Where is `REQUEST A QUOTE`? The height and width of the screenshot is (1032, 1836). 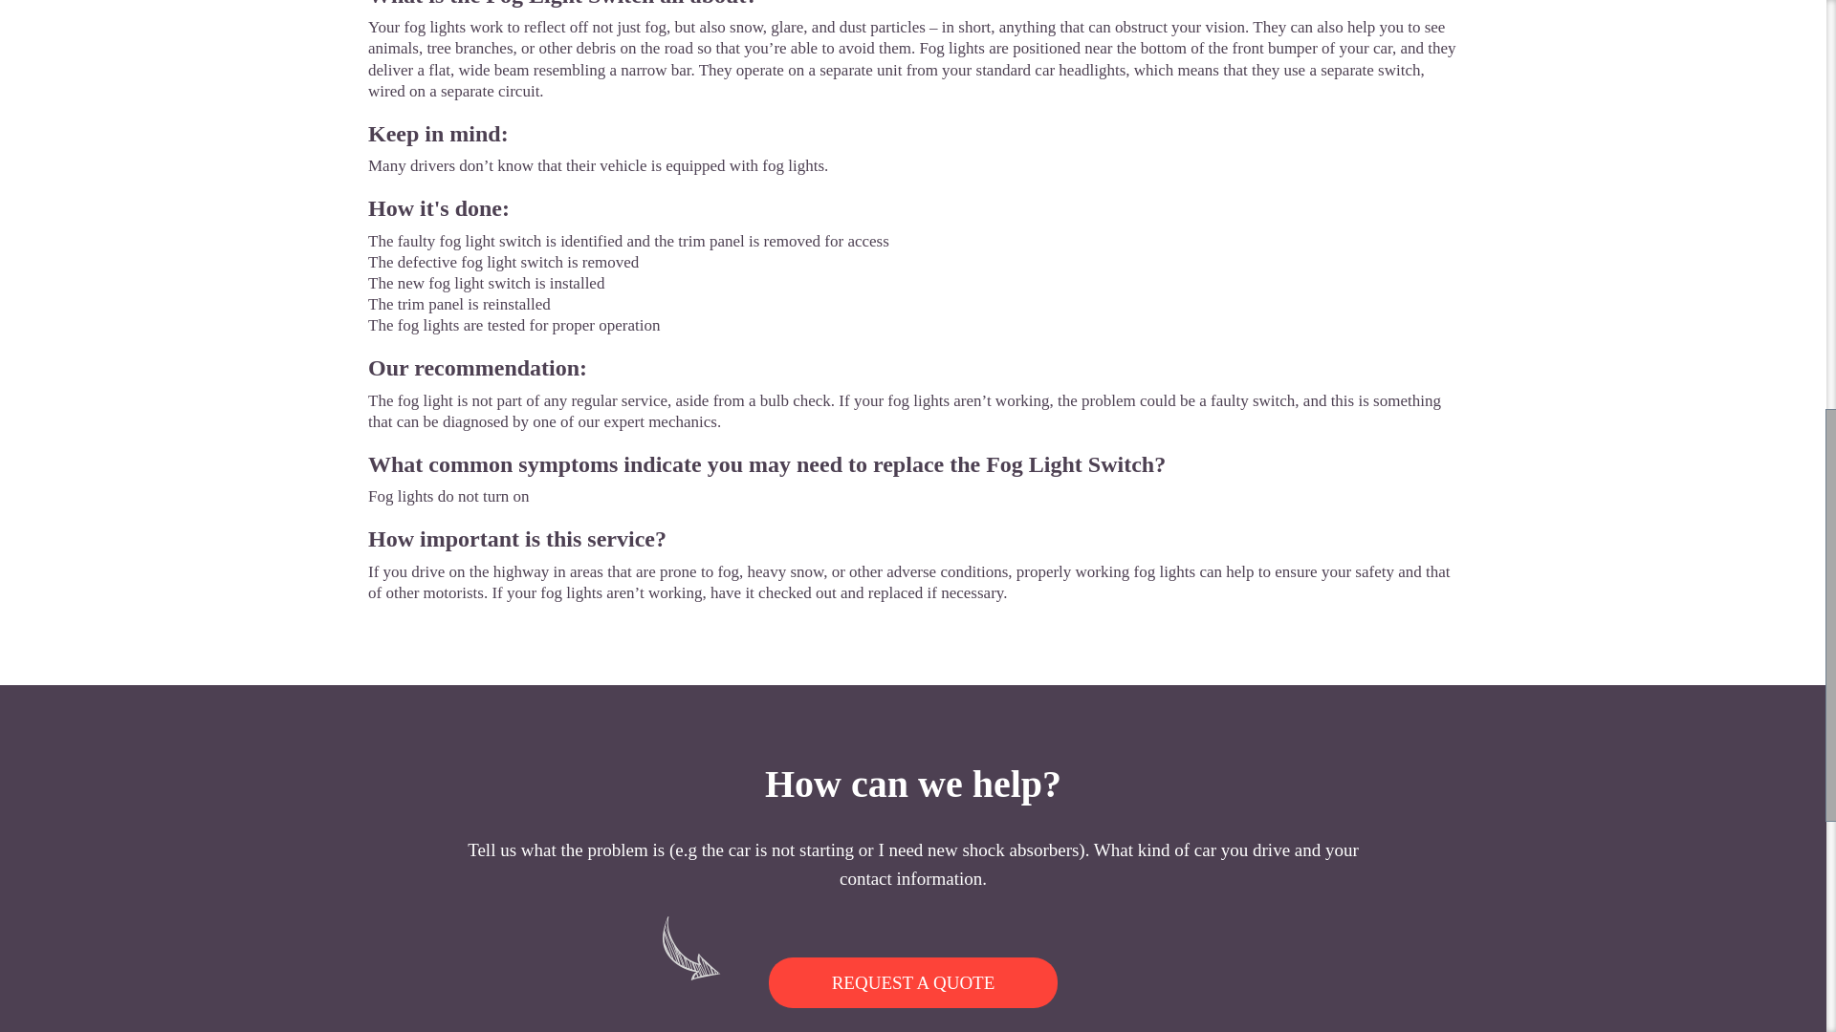
REQUEST A QUOTE is located at coordinates (914, 982).